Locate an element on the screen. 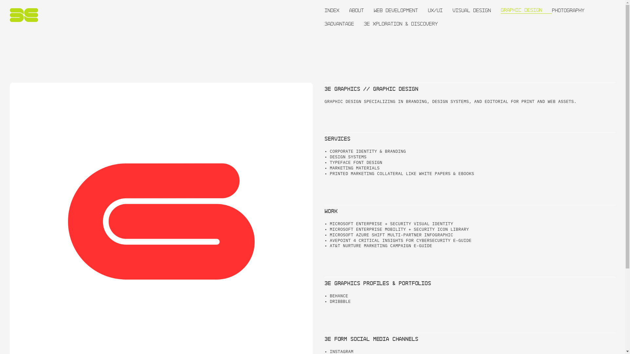  UX/UI is located at coordinates (440, 7).